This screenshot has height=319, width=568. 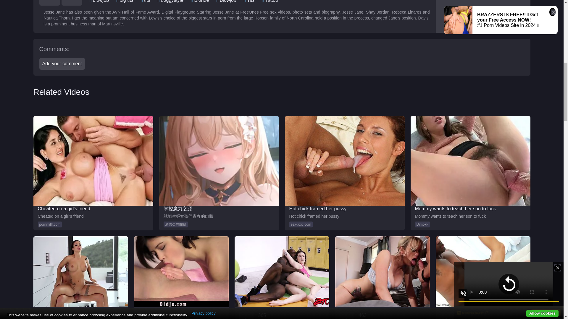 I want to click on blowjob, so click(x=101, y=1).